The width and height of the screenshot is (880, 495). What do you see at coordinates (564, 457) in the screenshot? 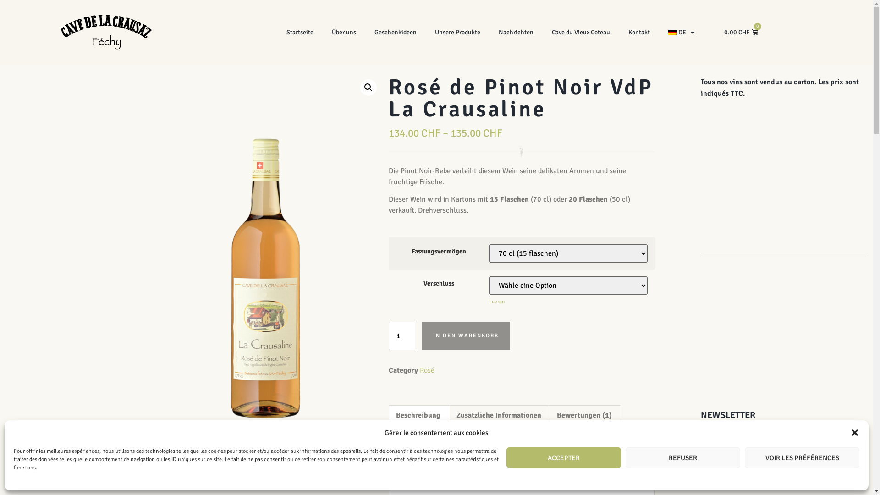
I see `ACCEPTER` at bounding box center [564, 457].